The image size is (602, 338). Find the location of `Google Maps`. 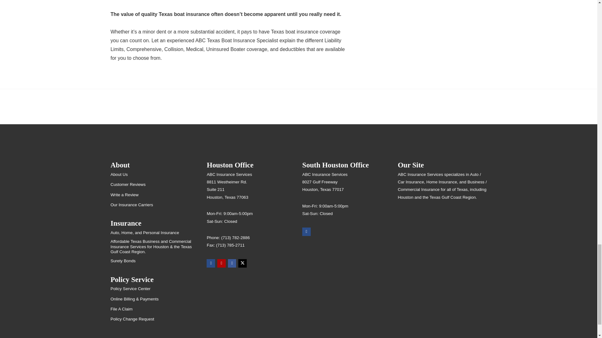

Google Maps is located at coordinates (211, 264).